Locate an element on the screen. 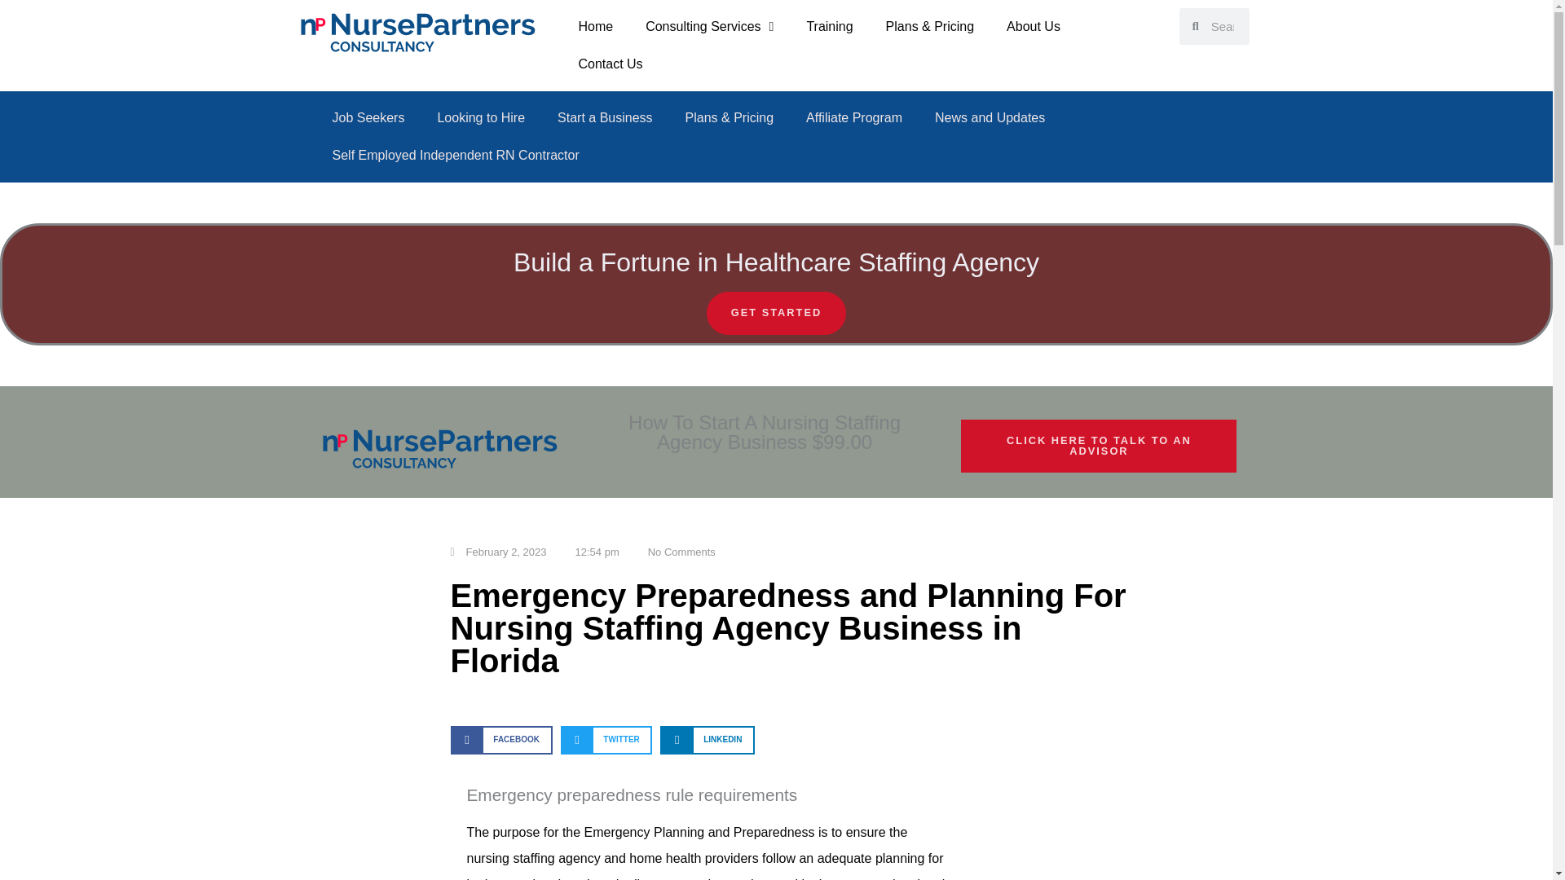  Affiliate Program is located at coordinates (854, 118).